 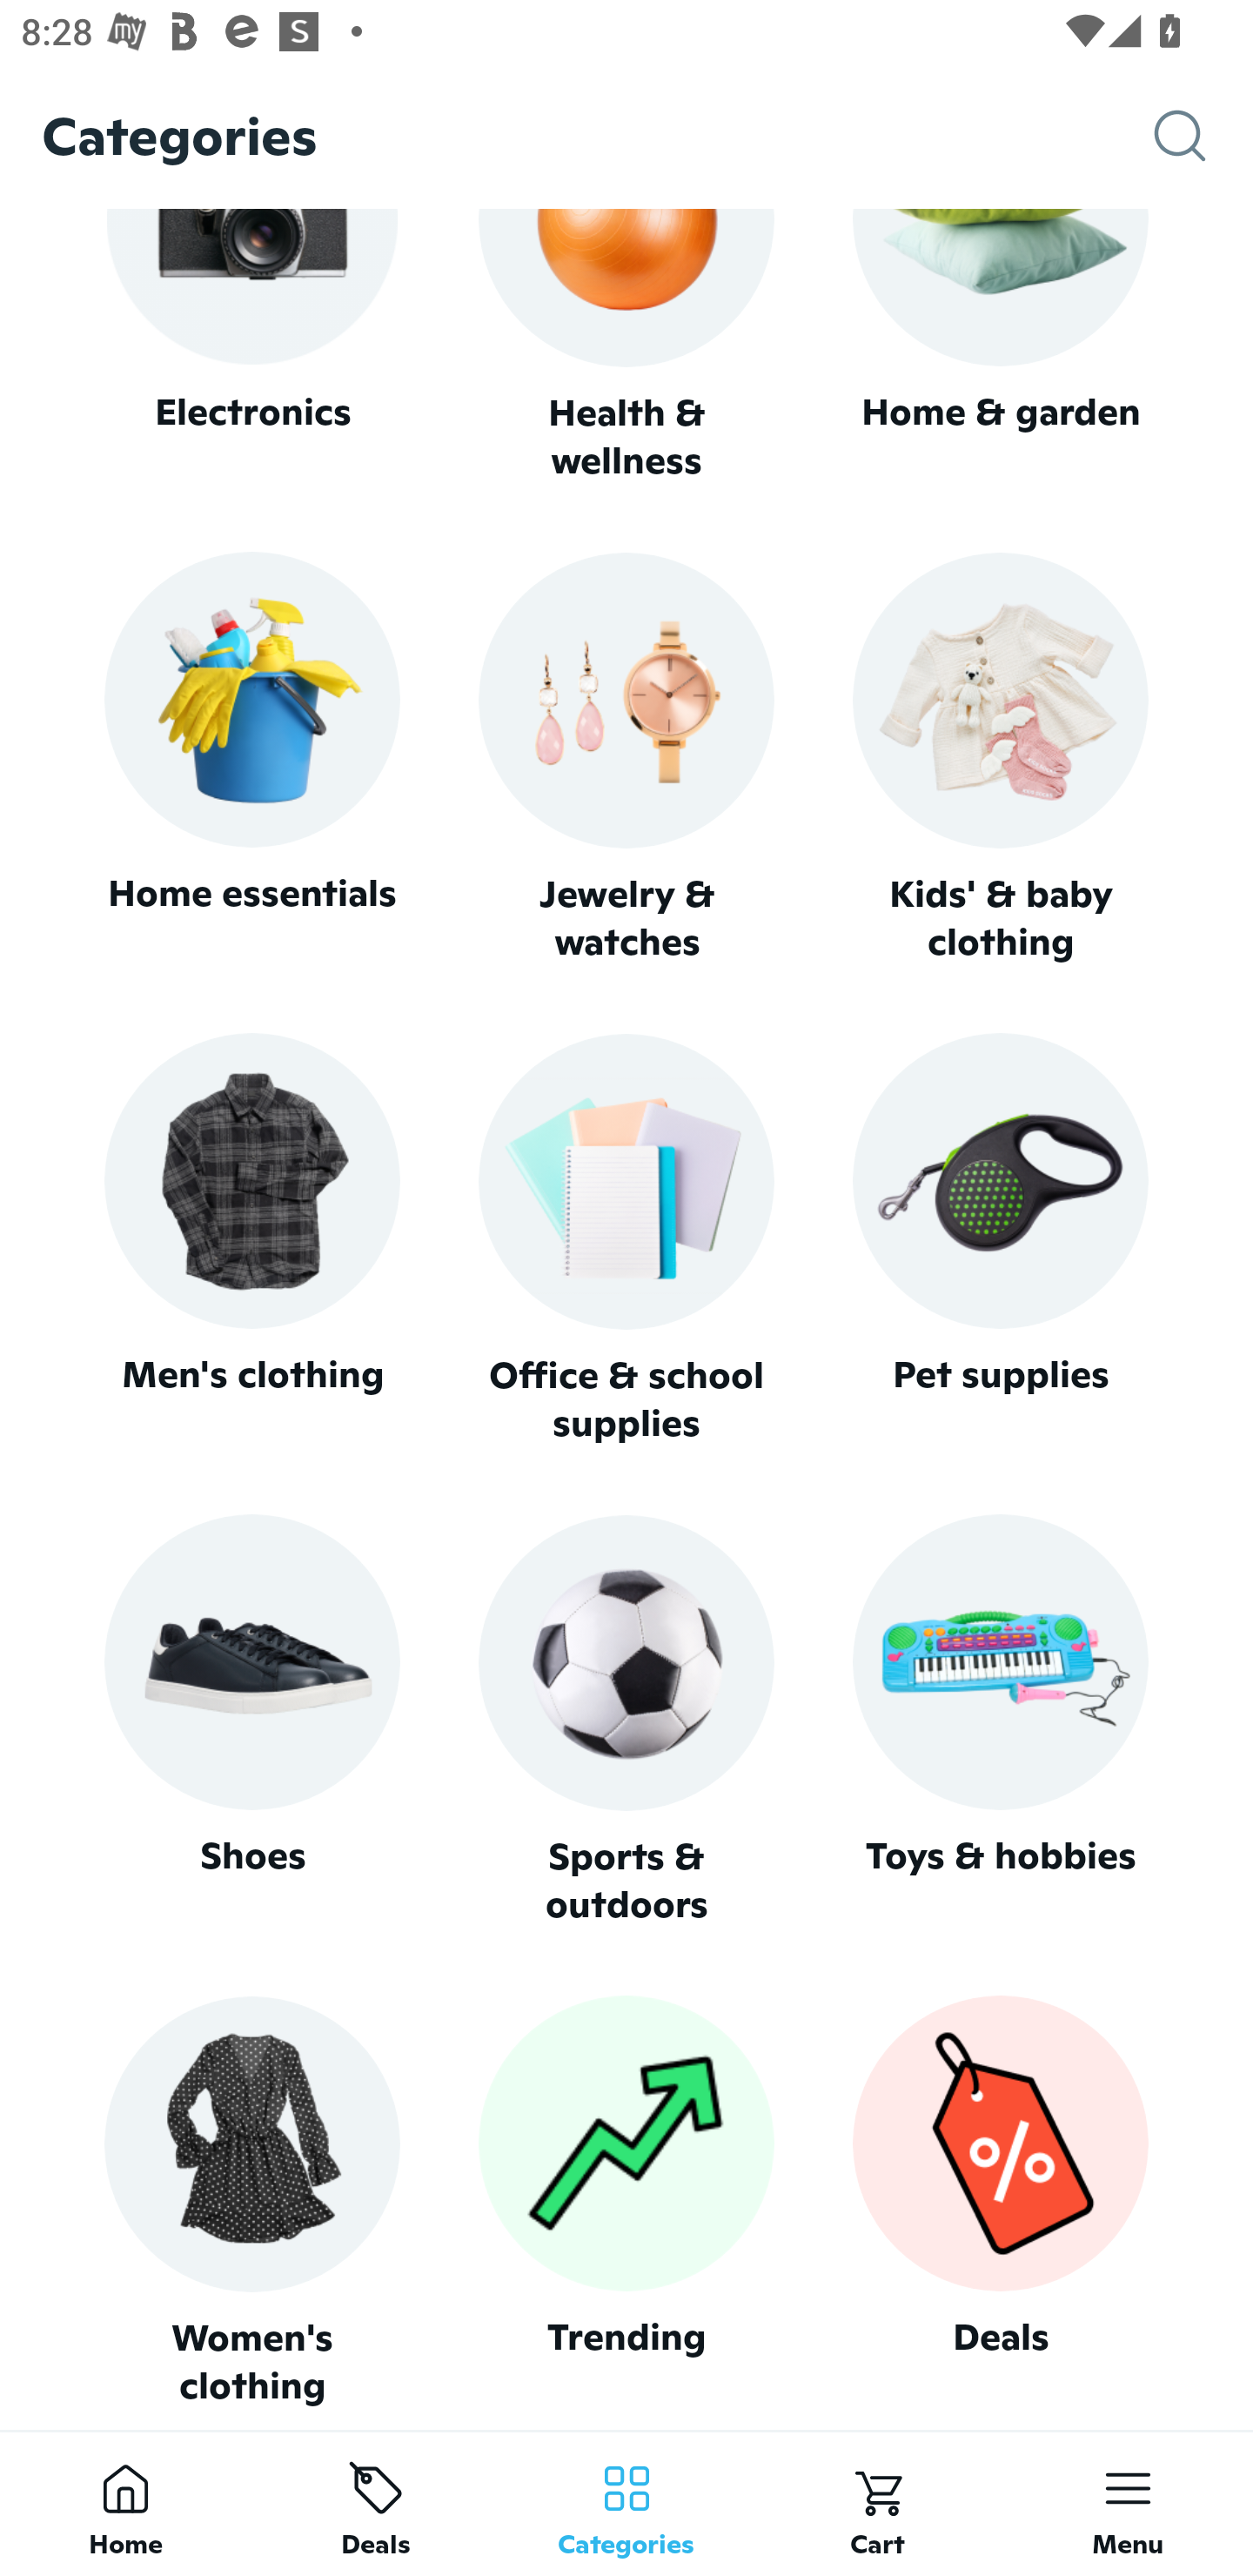 I want to click on Health & wellness, so click(x=626, y=346).